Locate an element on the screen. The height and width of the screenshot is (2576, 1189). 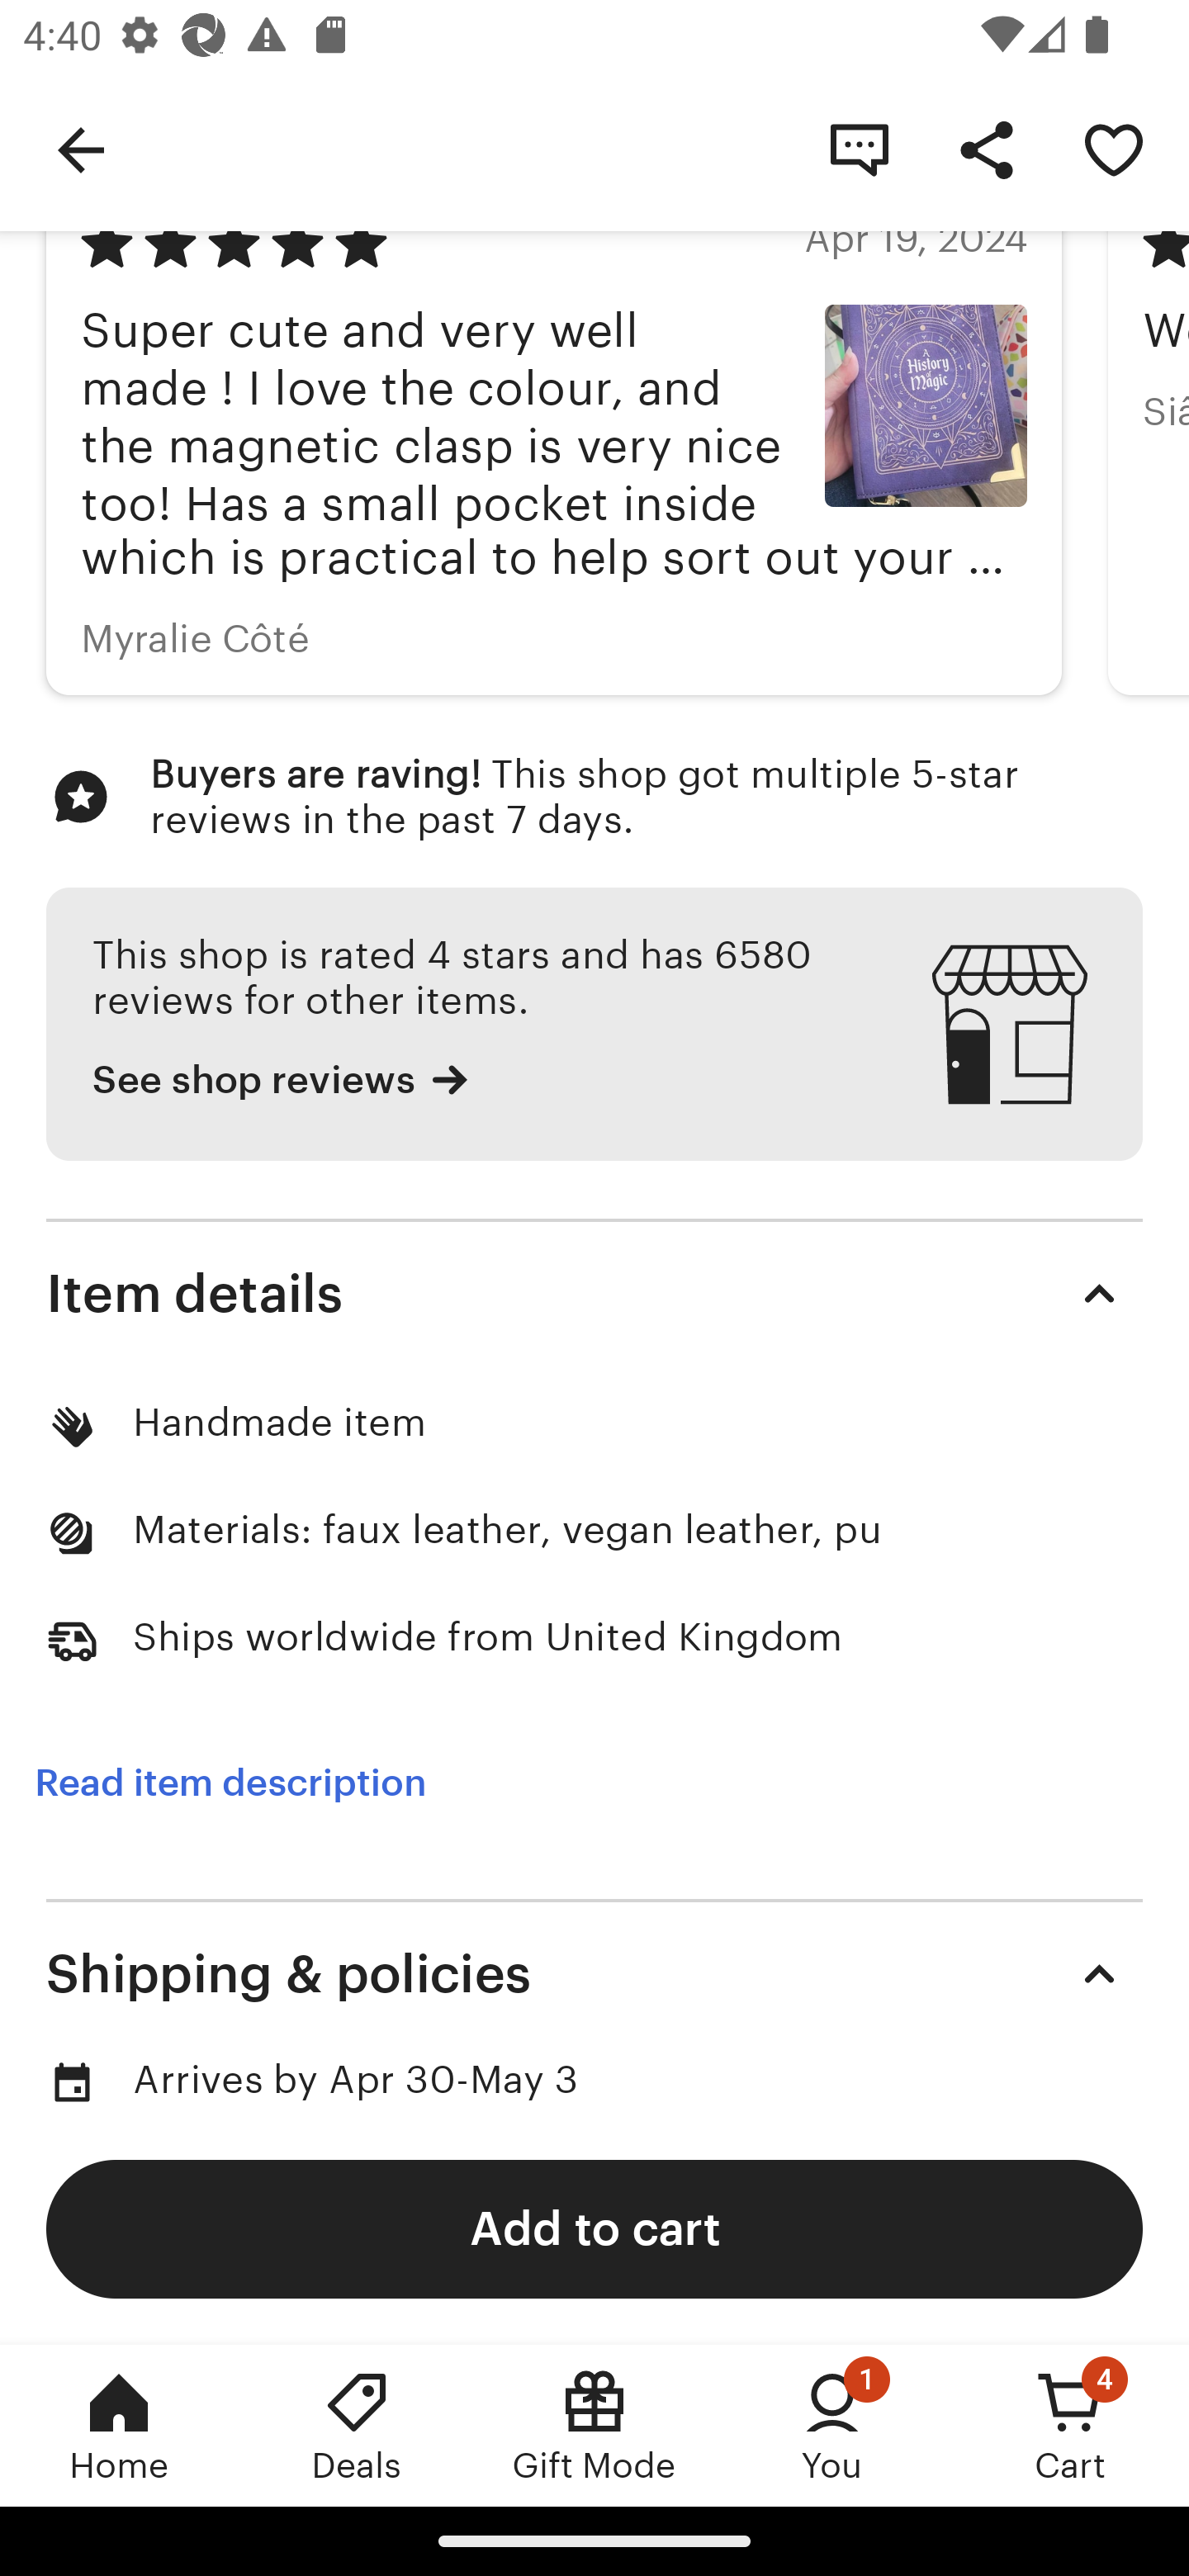
Read item description is located at coordinates (230, 1782).